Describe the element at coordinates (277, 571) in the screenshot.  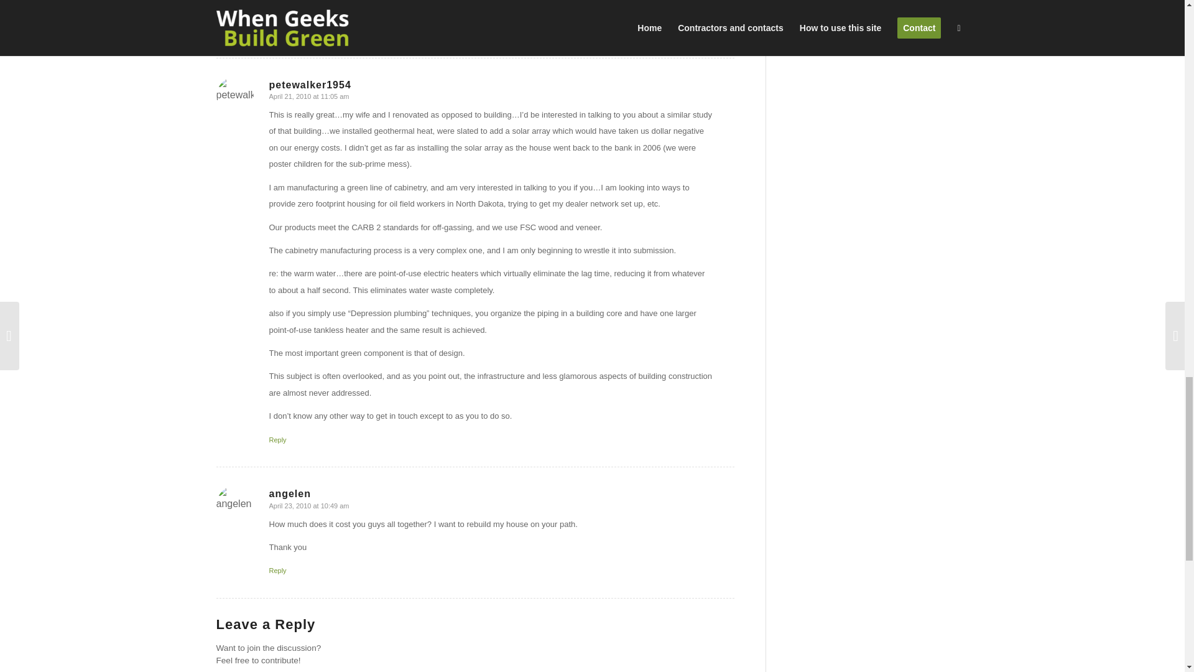
I see `Reply` at that location.